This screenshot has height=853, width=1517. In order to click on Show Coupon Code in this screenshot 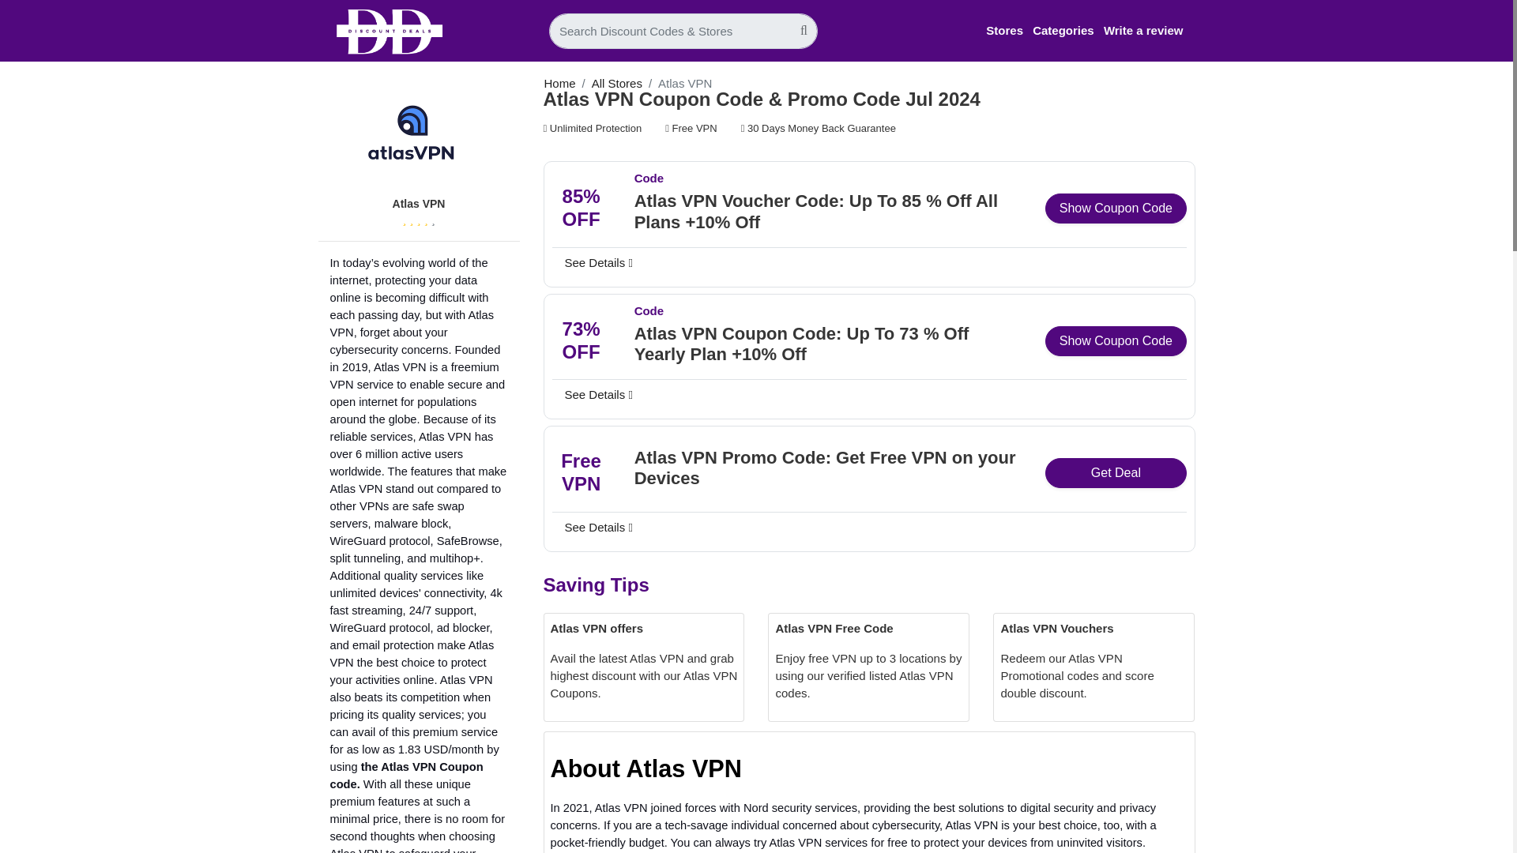, I will do `click(1116, 209)`.